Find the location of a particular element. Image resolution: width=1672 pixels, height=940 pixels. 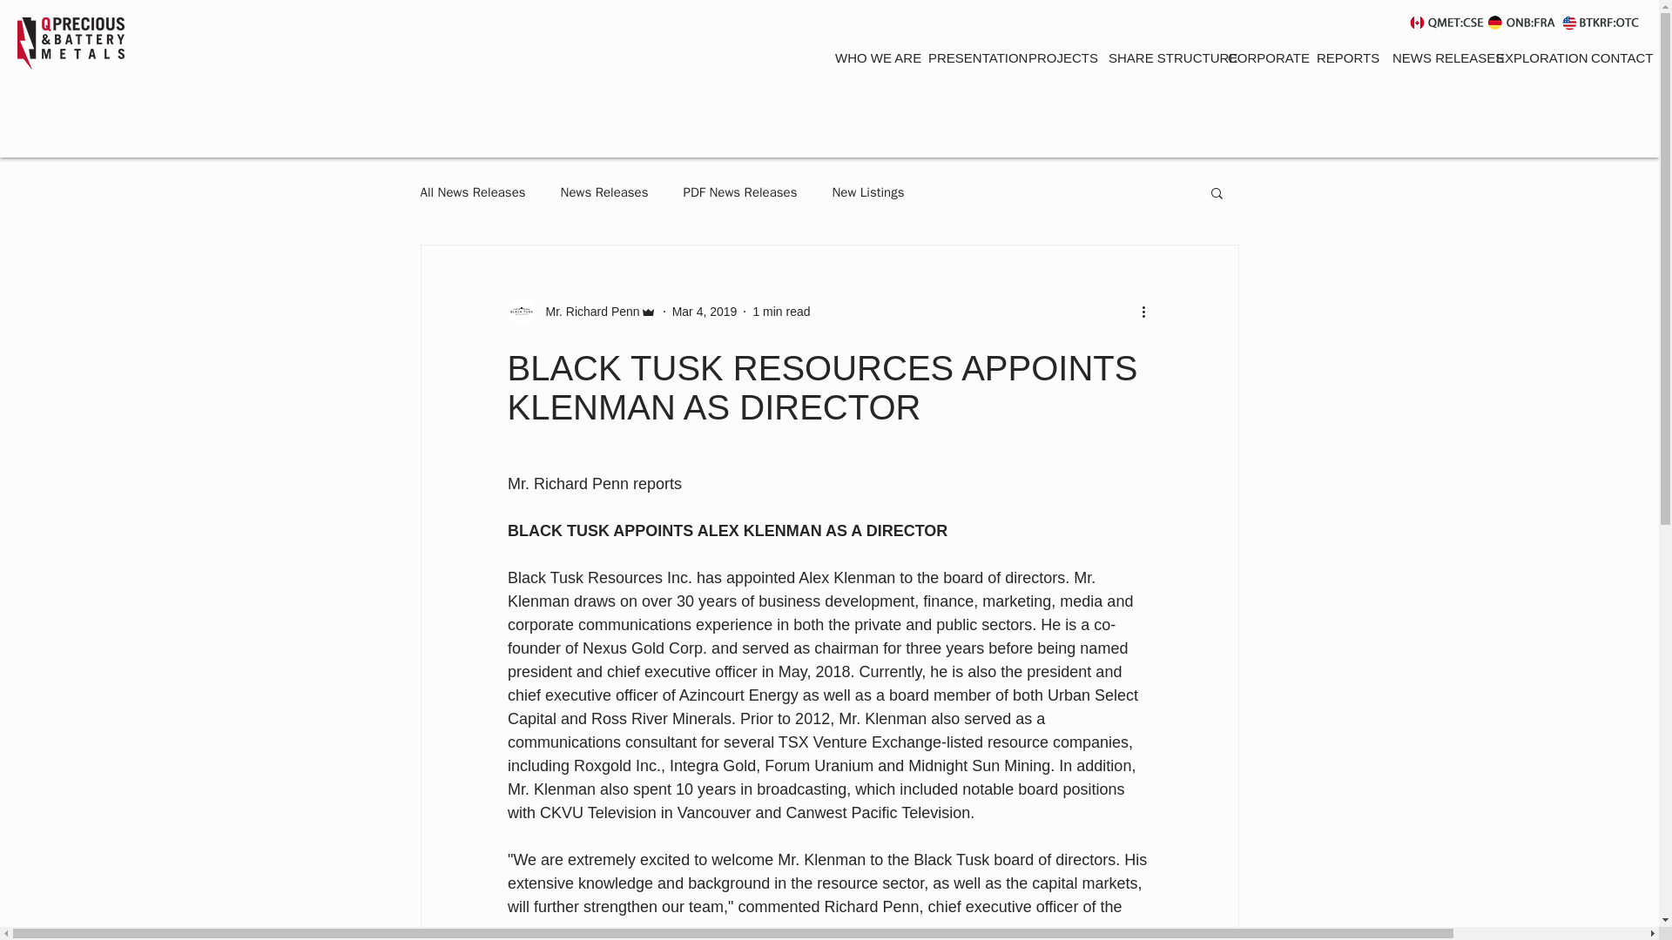

New Listings is located at coordinates (867, 192).